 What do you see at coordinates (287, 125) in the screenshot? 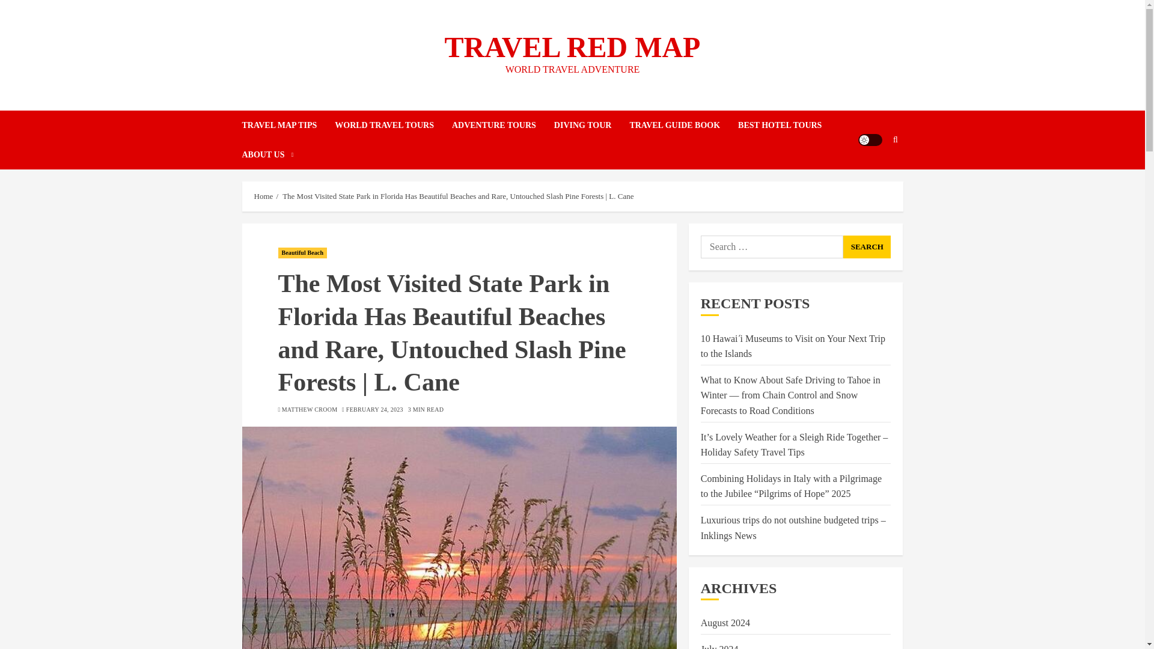
I see `TRAVEL MAP TIPS` at bounding box center [287, 125].